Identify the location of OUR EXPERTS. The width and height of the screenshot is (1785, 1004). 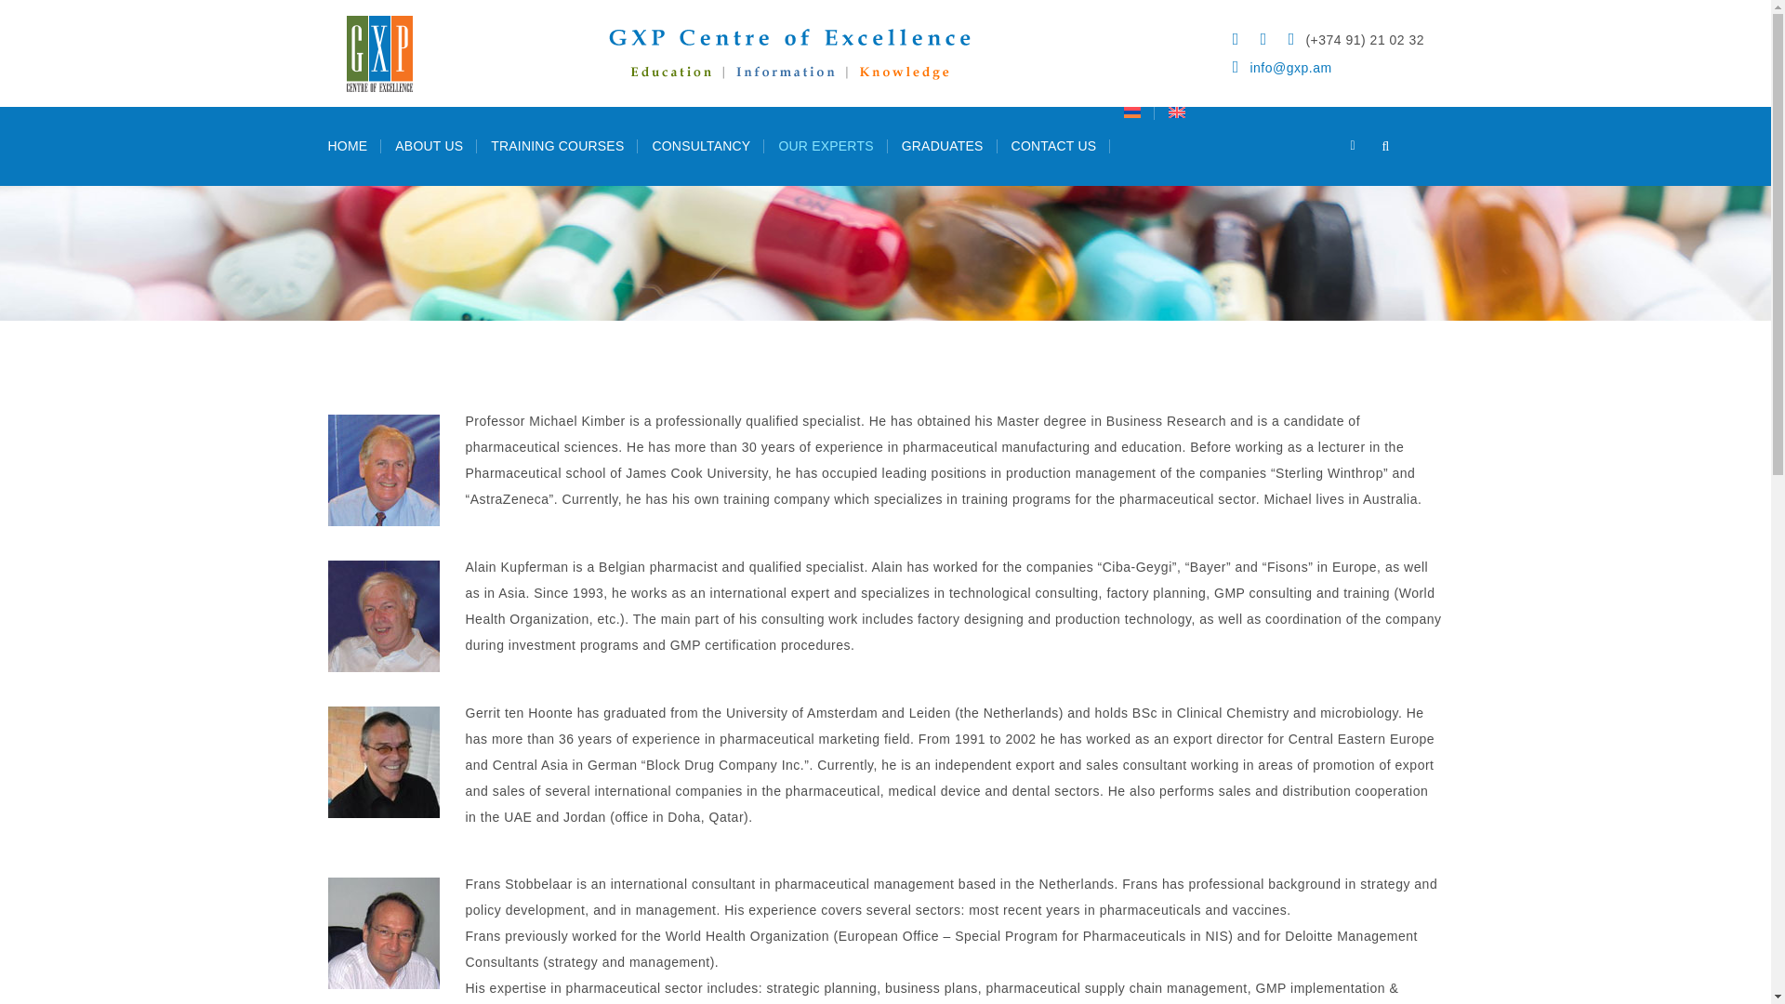
(826, 145).